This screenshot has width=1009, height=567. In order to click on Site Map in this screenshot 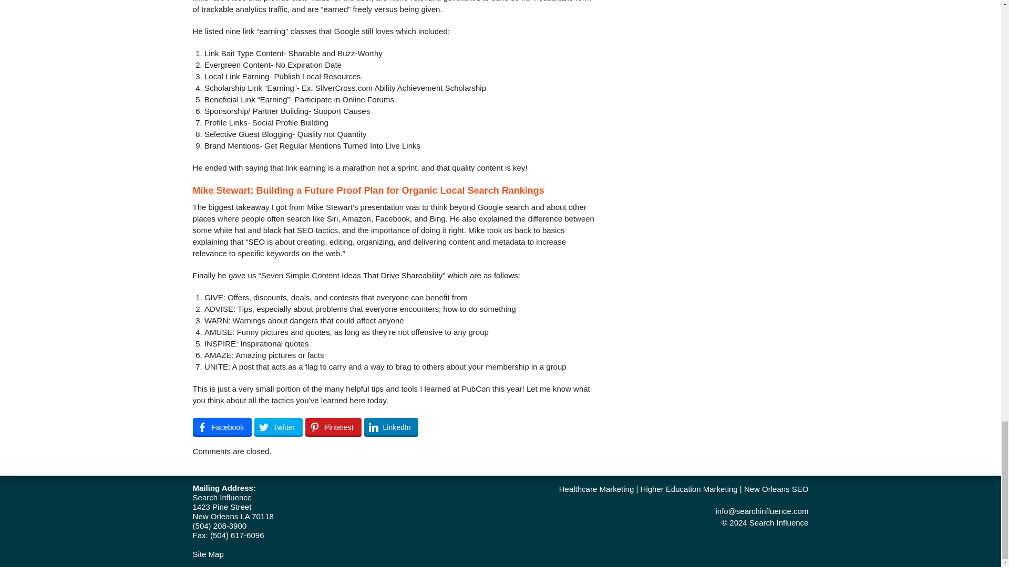, I will do `click(208, 553)`.